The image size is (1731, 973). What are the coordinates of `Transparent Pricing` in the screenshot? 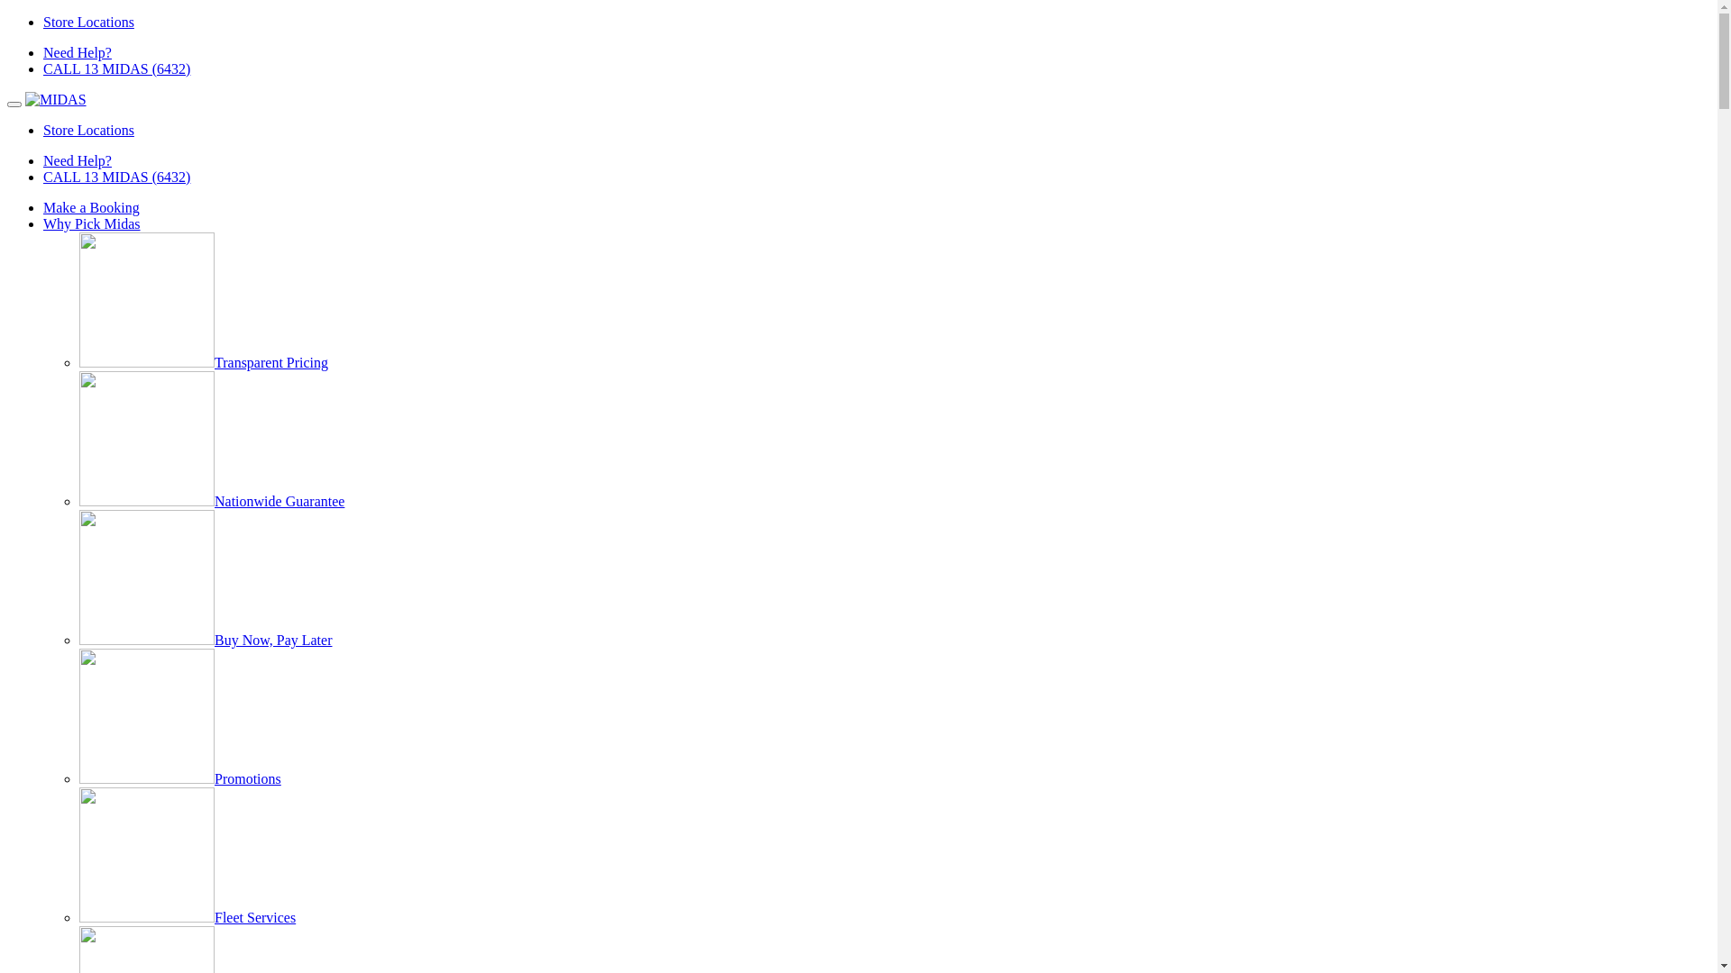 It's located at (204, 362).